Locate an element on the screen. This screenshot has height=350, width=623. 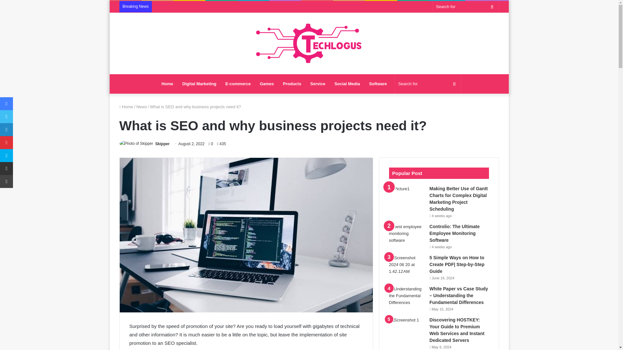
Techlogus.com is located at coordinates (309, 43).